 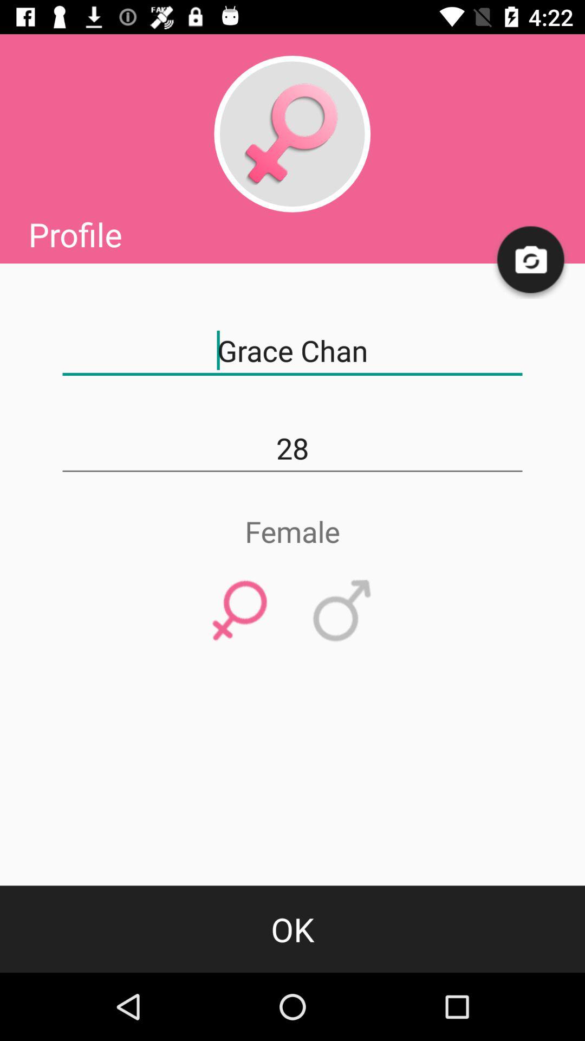 I want to click on press icon below female, so click(x=342, y=611).